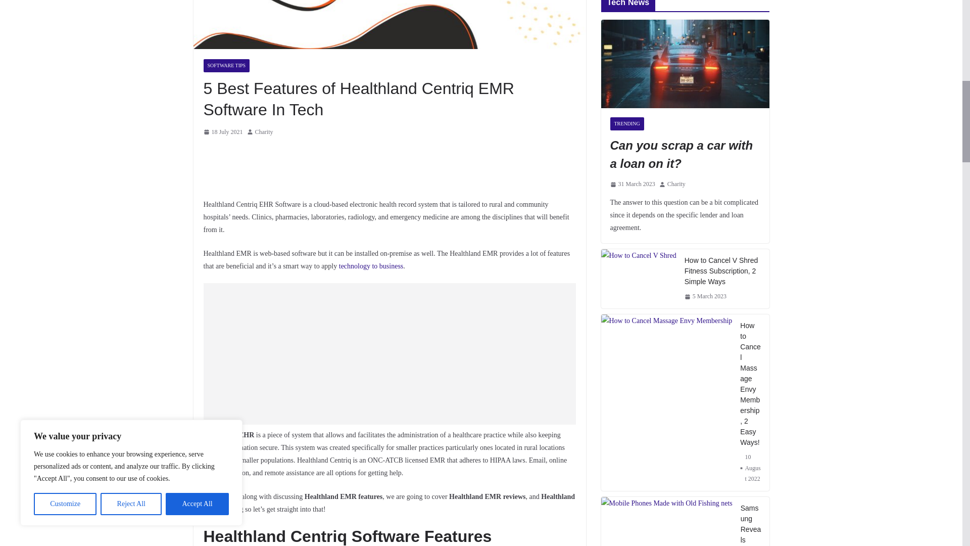 The height and width of the screenshot is (546, 970). What do you see at coordinates (222, 132) in the screenshot?
I see `18 July 2021` at bounding box center [222, 132].